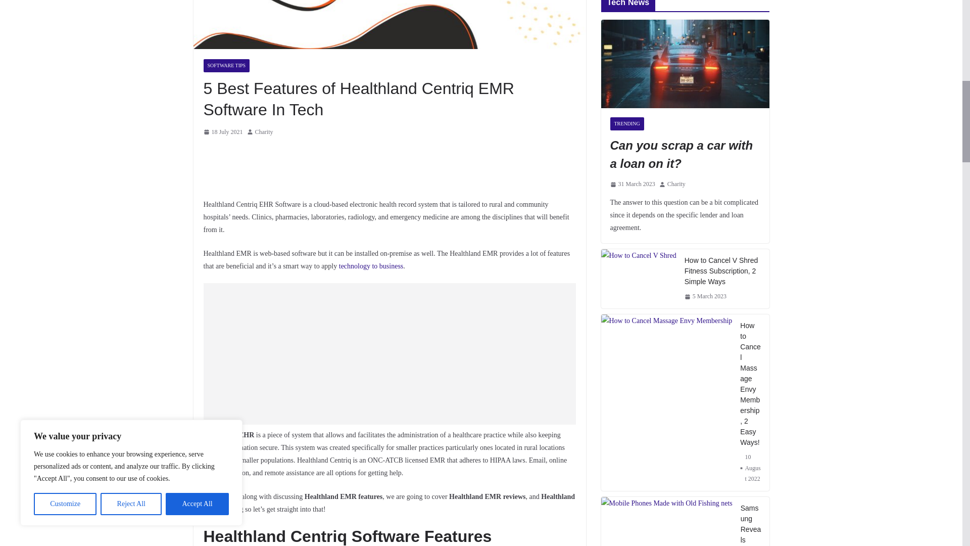 The height and width of the screenshot is (546, 970). What do you see at coordinates (222, 132) in the screenshot?
I see `18 July 2021` at bounding box center [222, 132].